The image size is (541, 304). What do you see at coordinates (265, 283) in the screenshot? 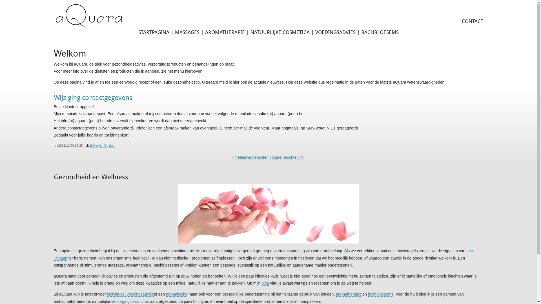
I see `blog` at bounding box center [265, 283].